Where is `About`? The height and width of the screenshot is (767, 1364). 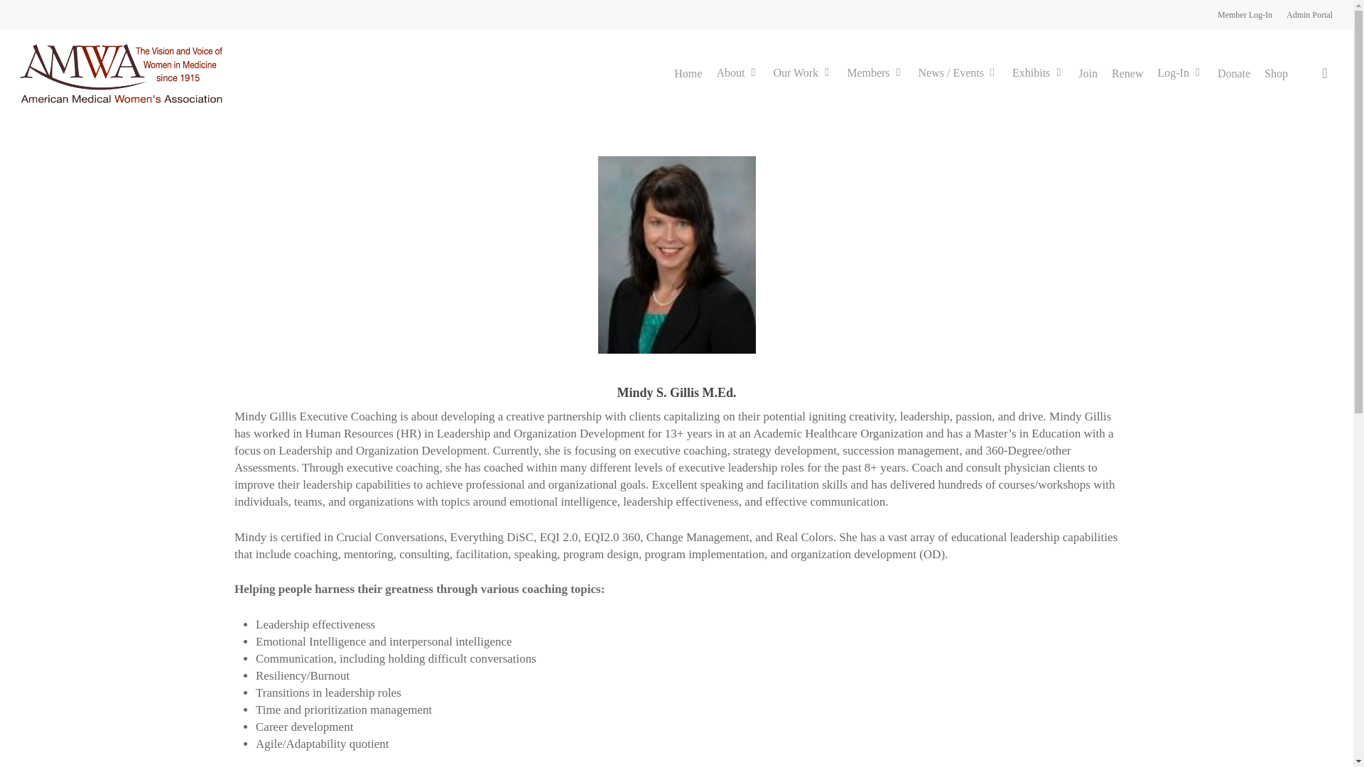 About is located at coordinates (737, 74).